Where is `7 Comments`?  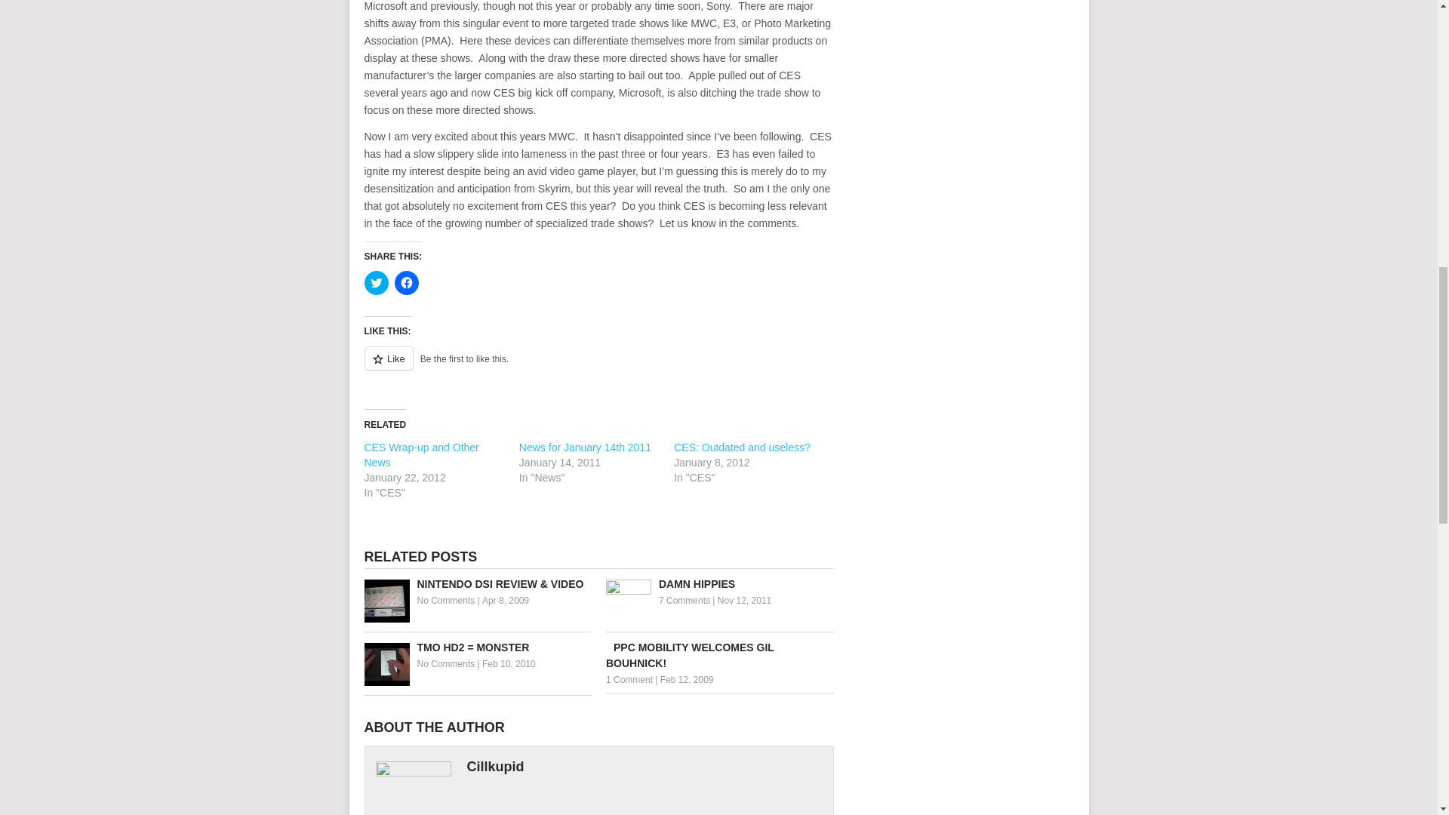
7 Comments is located at coordinates (684, 601).